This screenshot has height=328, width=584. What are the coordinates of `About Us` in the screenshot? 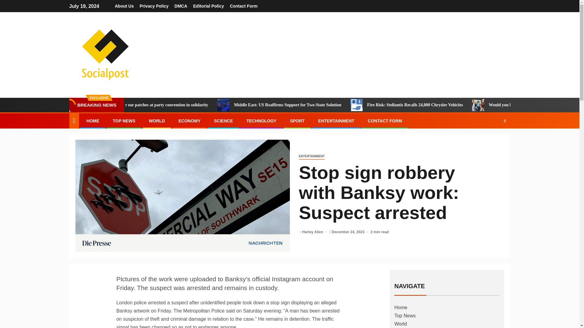 It's located at (124, 6).